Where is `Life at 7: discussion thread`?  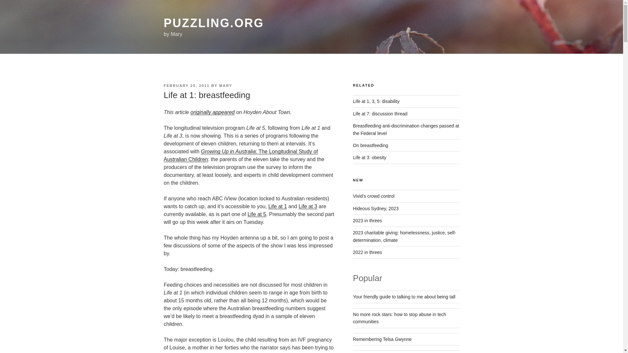 Life at 7: discussion thread is located at coordinates (380, 114).